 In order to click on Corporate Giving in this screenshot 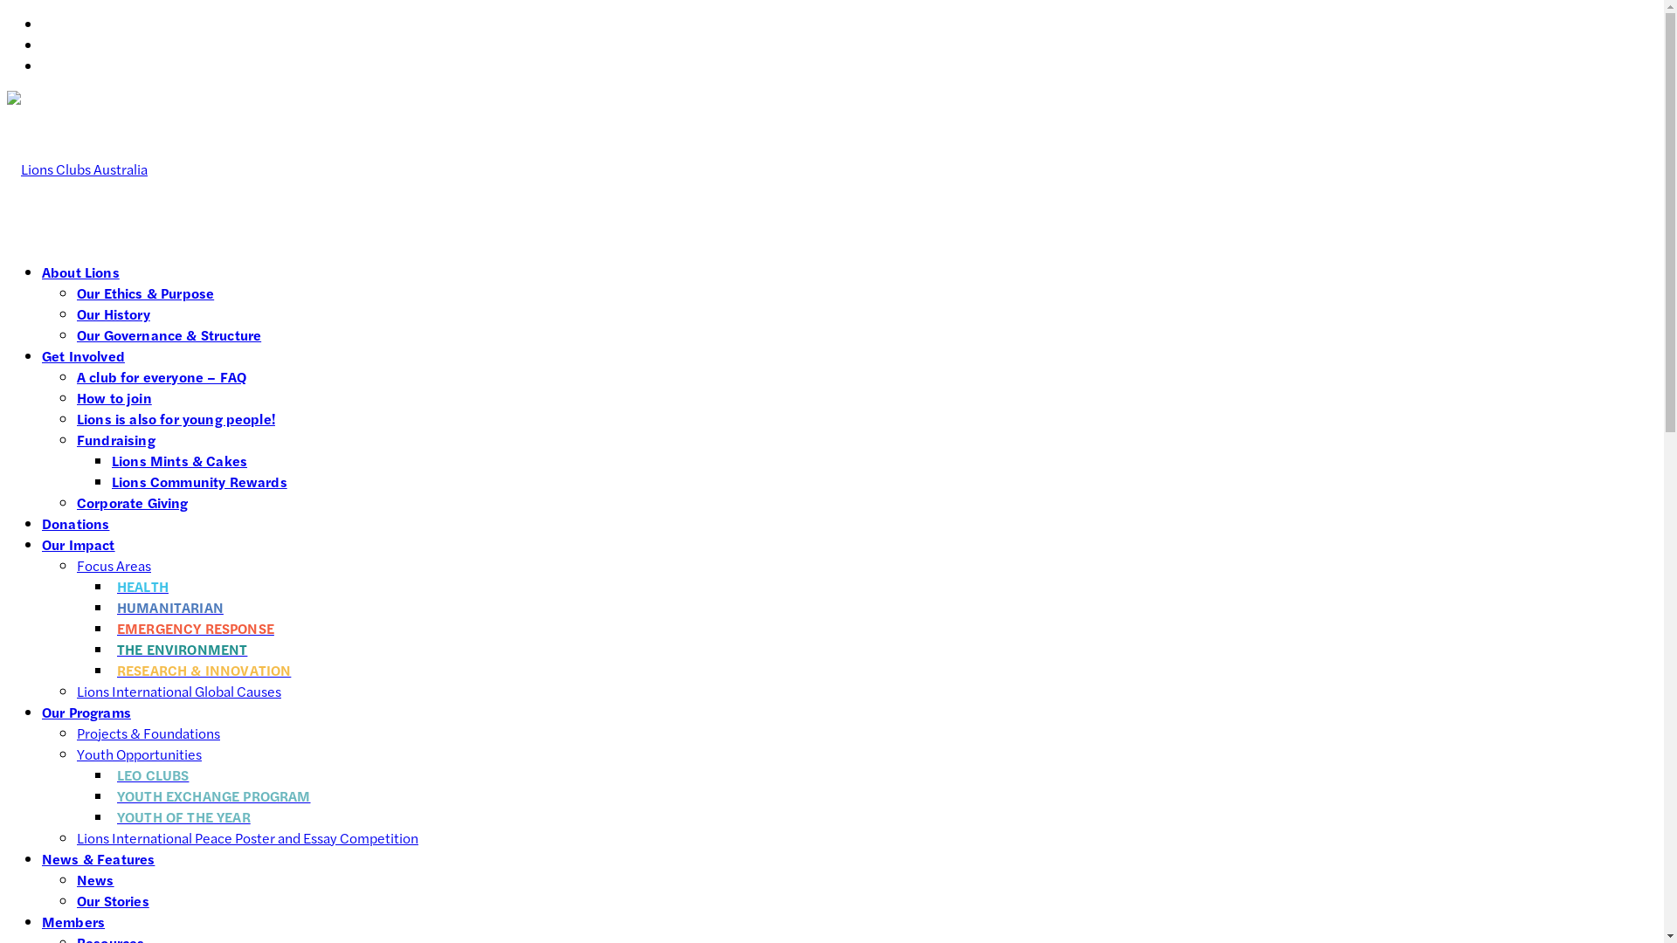, I will do `click(133, 503)`.